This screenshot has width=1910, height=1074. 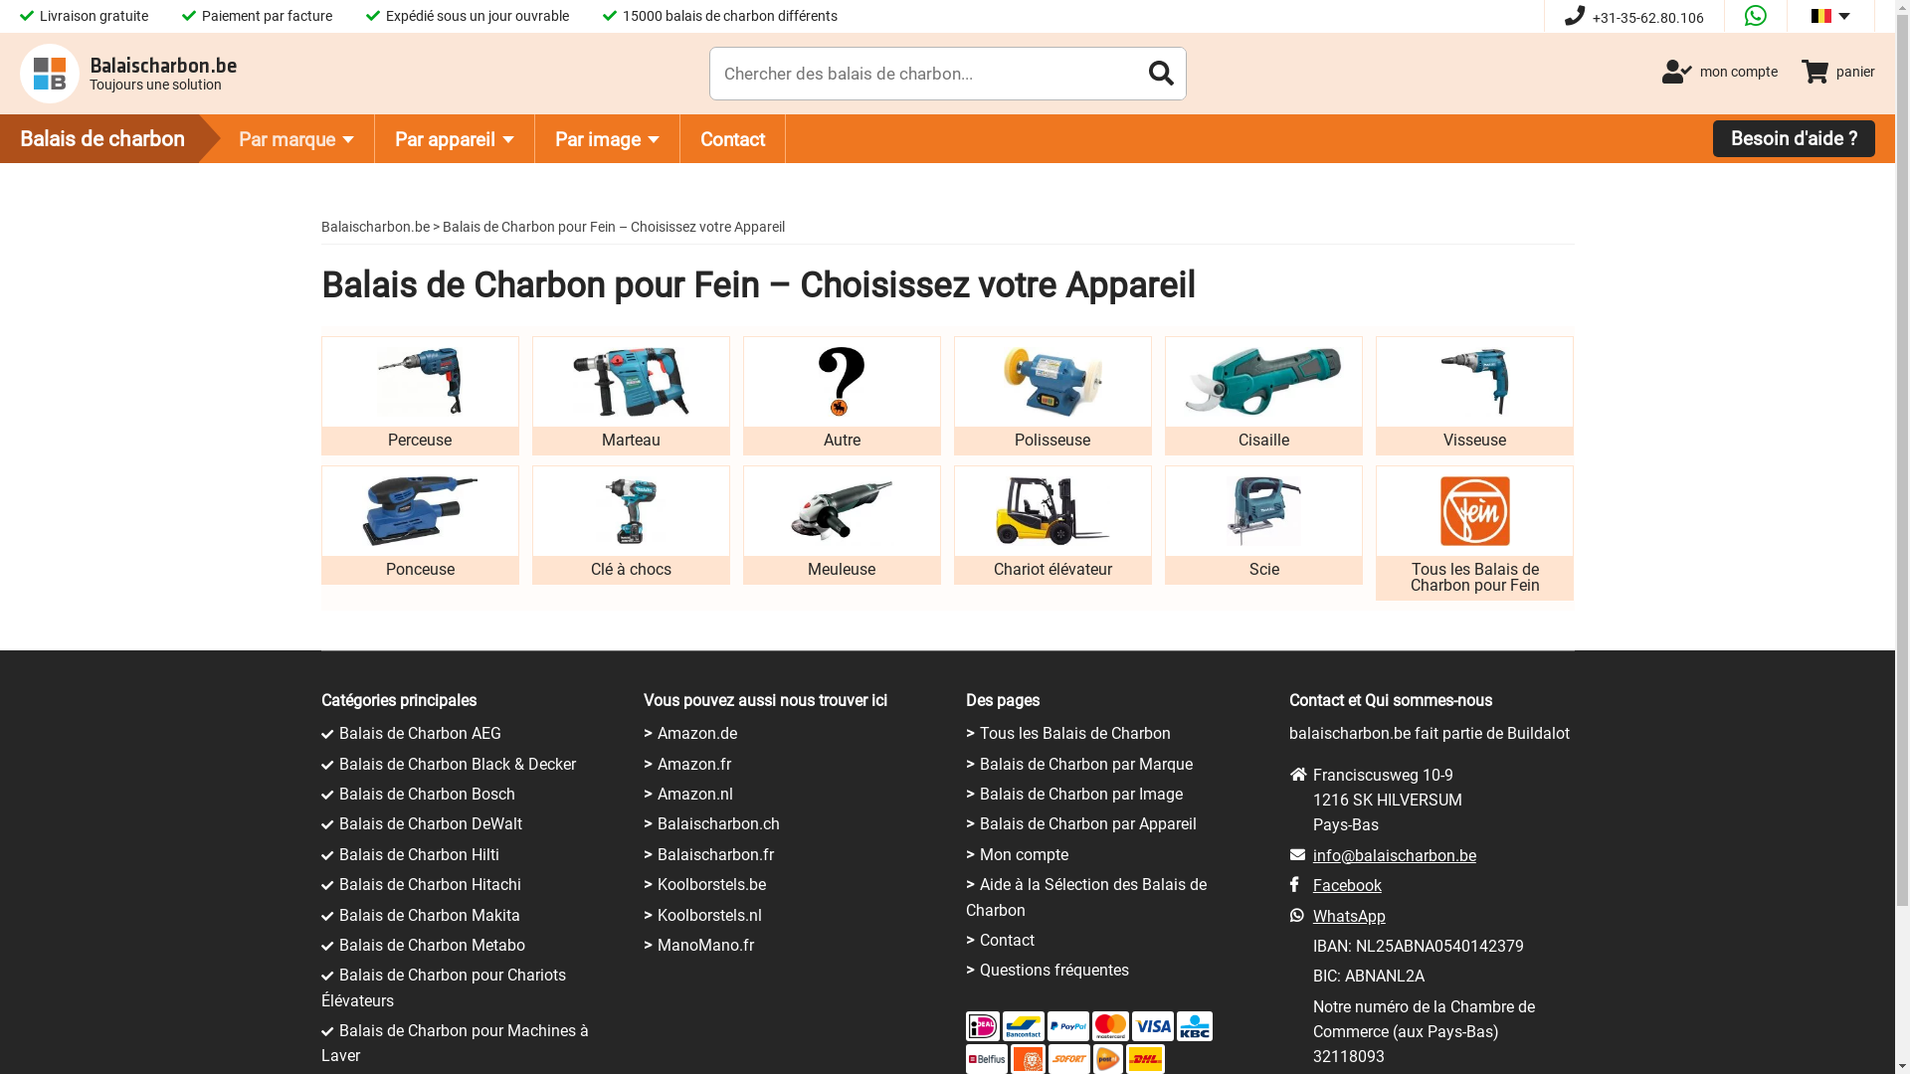 I want to click on panier, so click(x=1838, y=72).